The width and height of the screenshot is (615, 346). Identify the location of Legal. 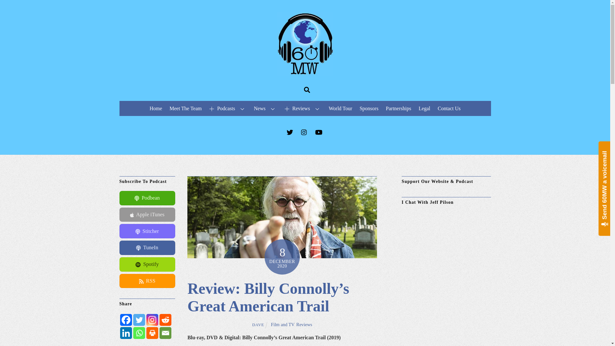
(424, 108).